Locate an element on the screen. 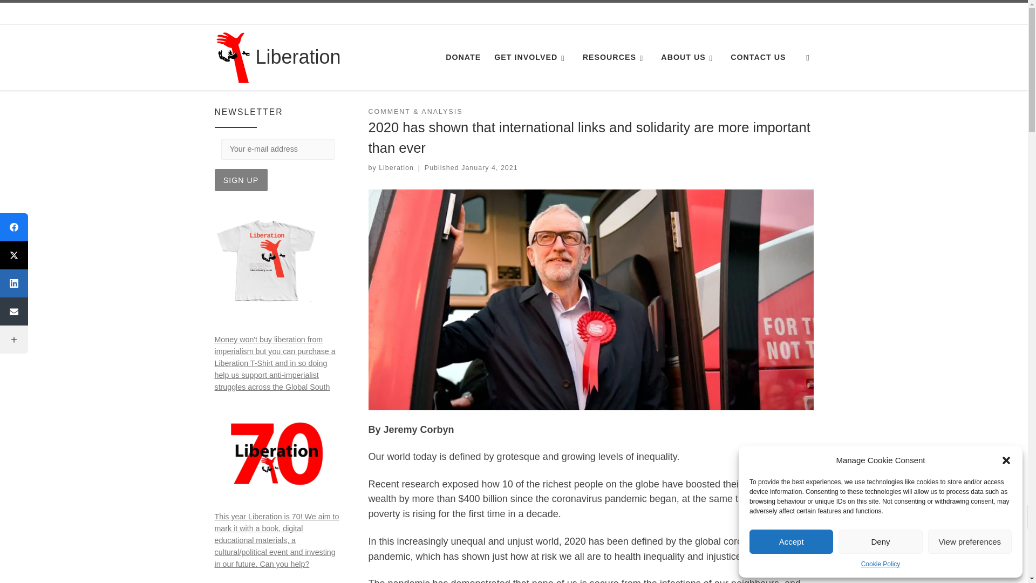 This screenshot has width=1036, height=583. 5:17 pm is located at coordinates (489, 167).